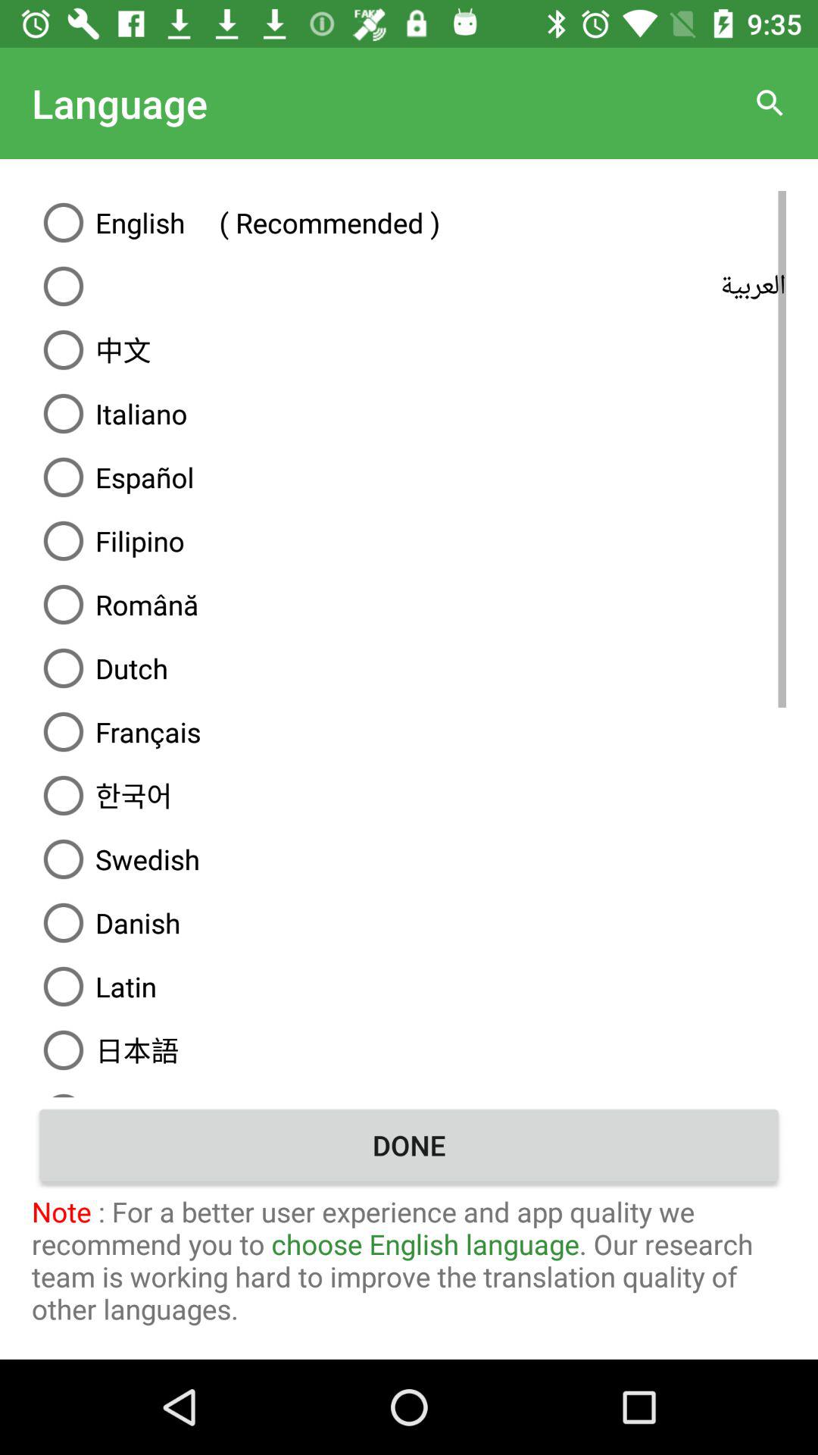 The width and height of the screenshot is (818, 1455). Describe the element at coordinates (409, 222) in the screenshot. I see `jump until the english     ( recommended ) icon` at that location.